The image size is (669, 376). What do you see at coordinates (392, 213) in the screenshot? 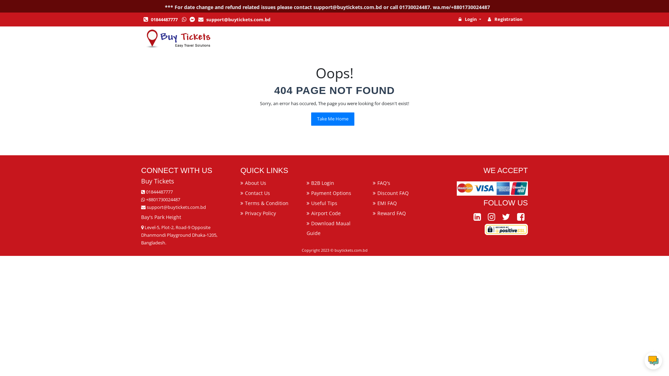
I see `Reward FAQ` at bounding box center [392, 213].